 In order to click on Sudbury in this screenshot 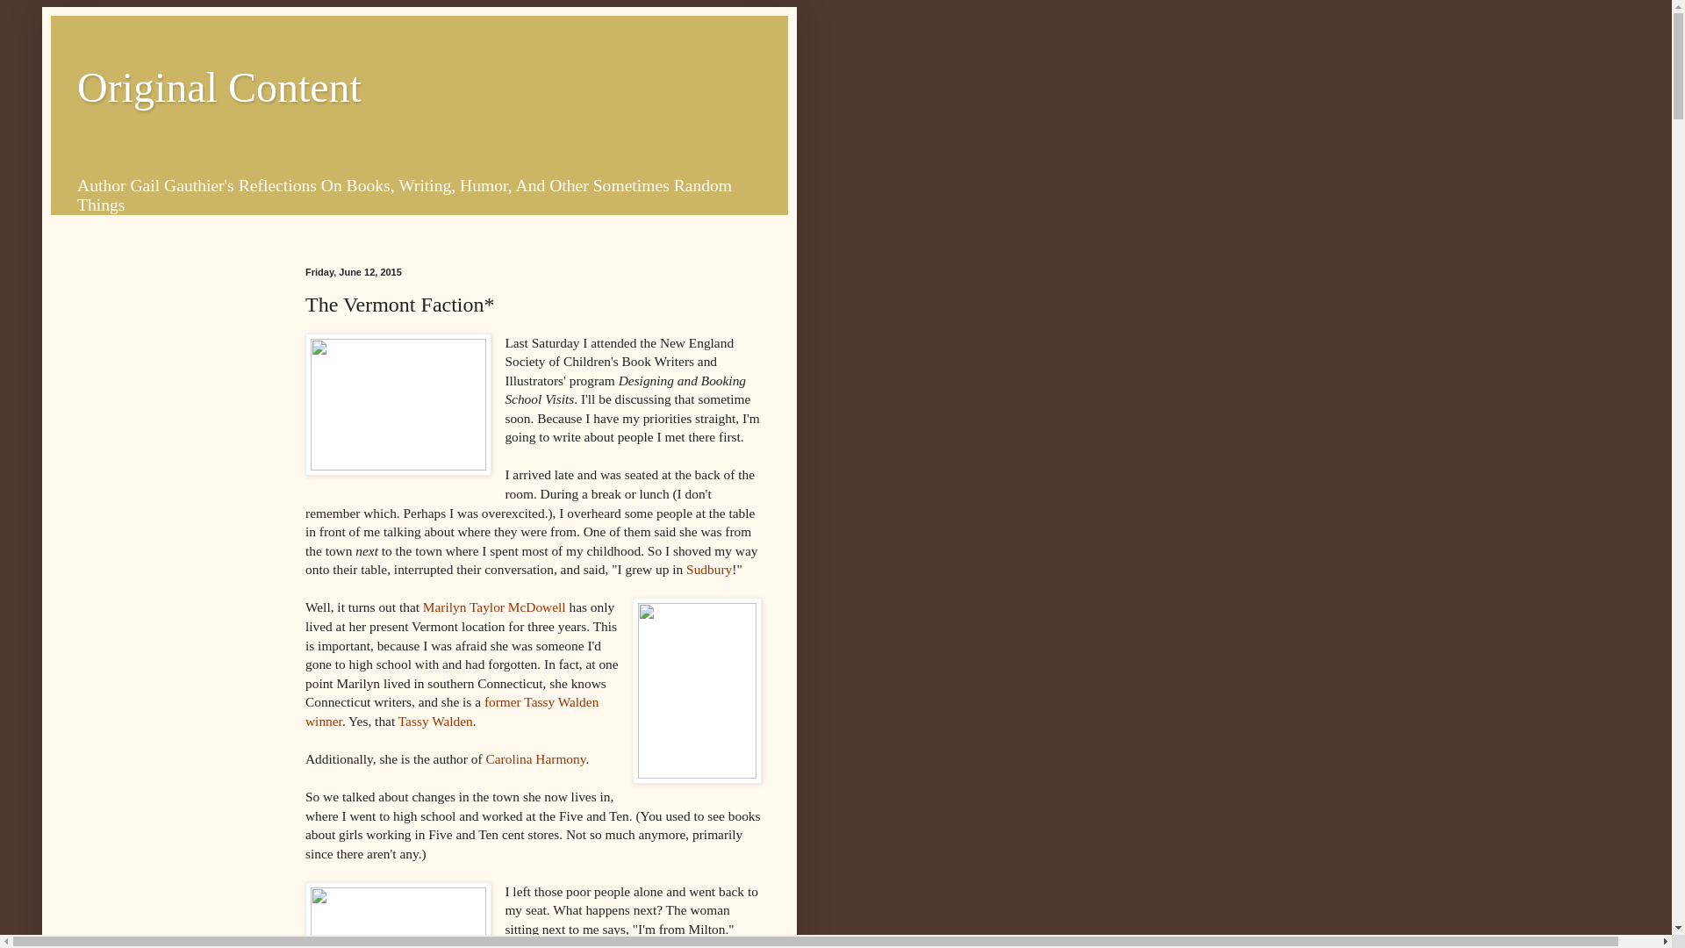, I will do `click(708, 569)`.